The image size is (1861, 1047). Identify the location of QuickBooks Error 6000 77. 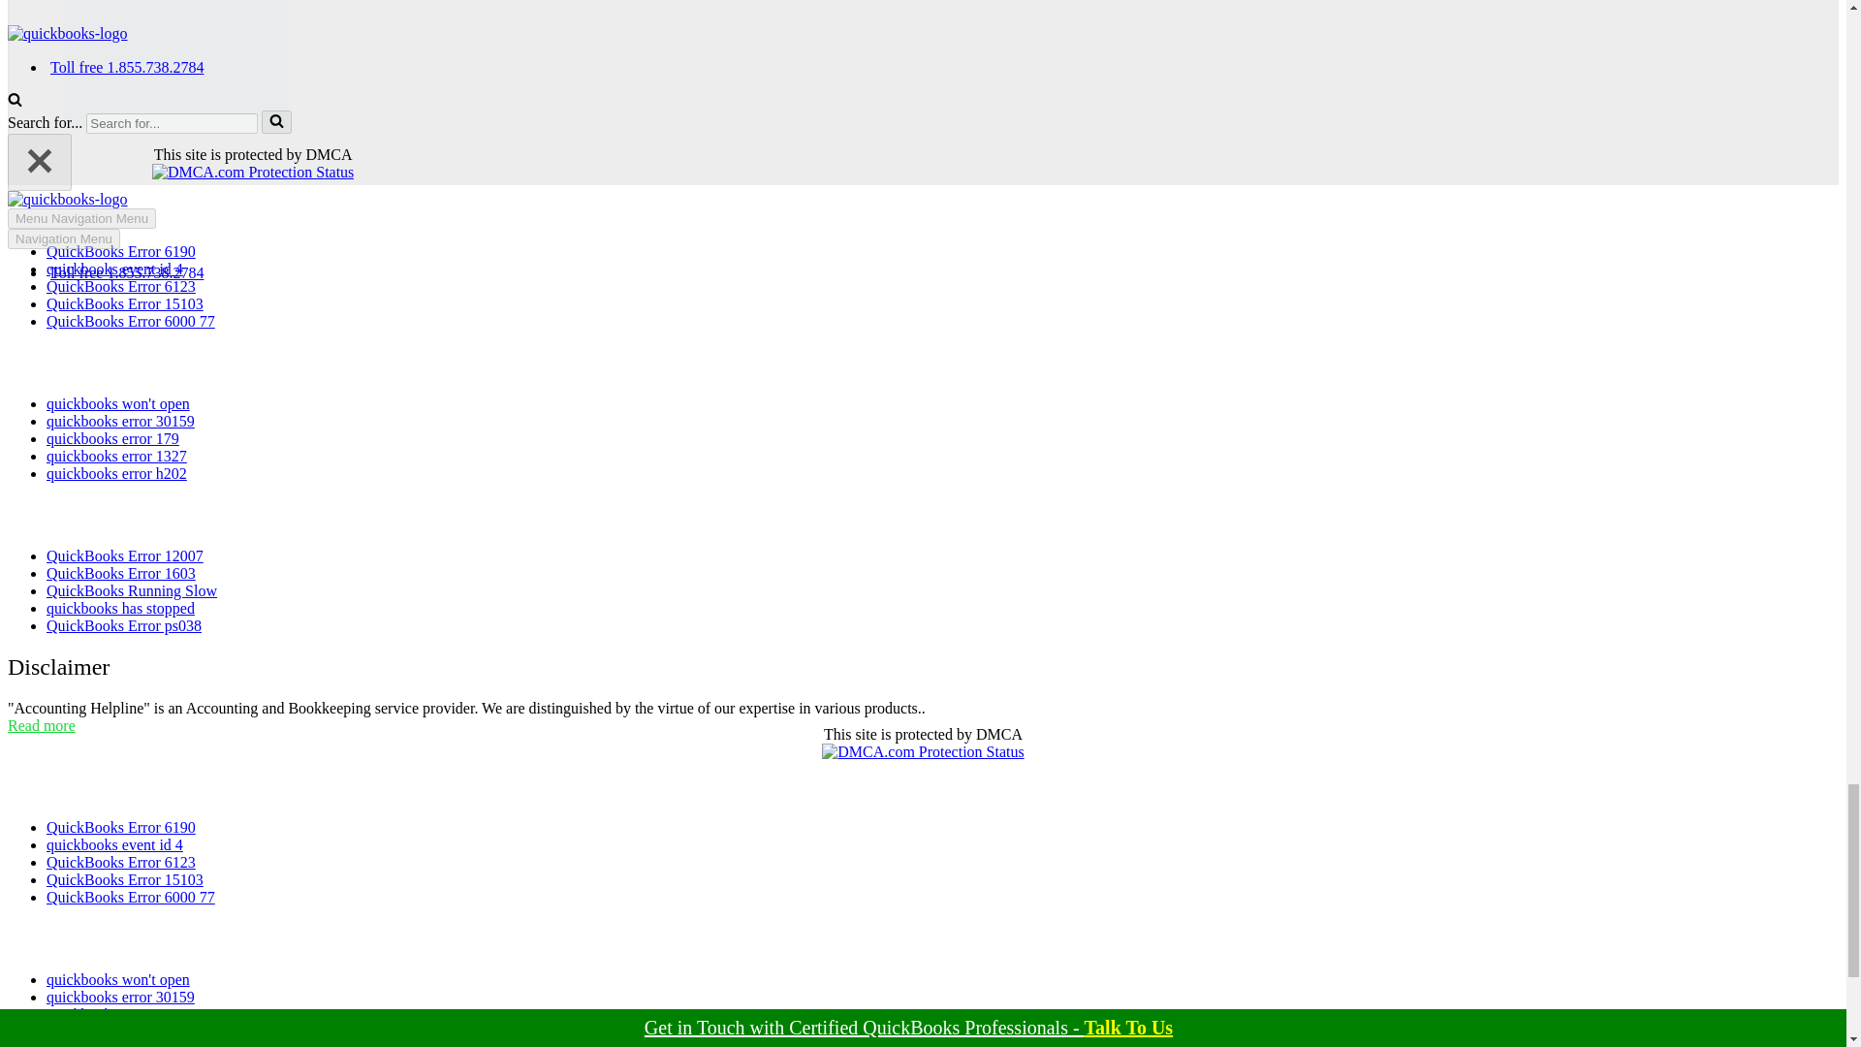
(131, 321).